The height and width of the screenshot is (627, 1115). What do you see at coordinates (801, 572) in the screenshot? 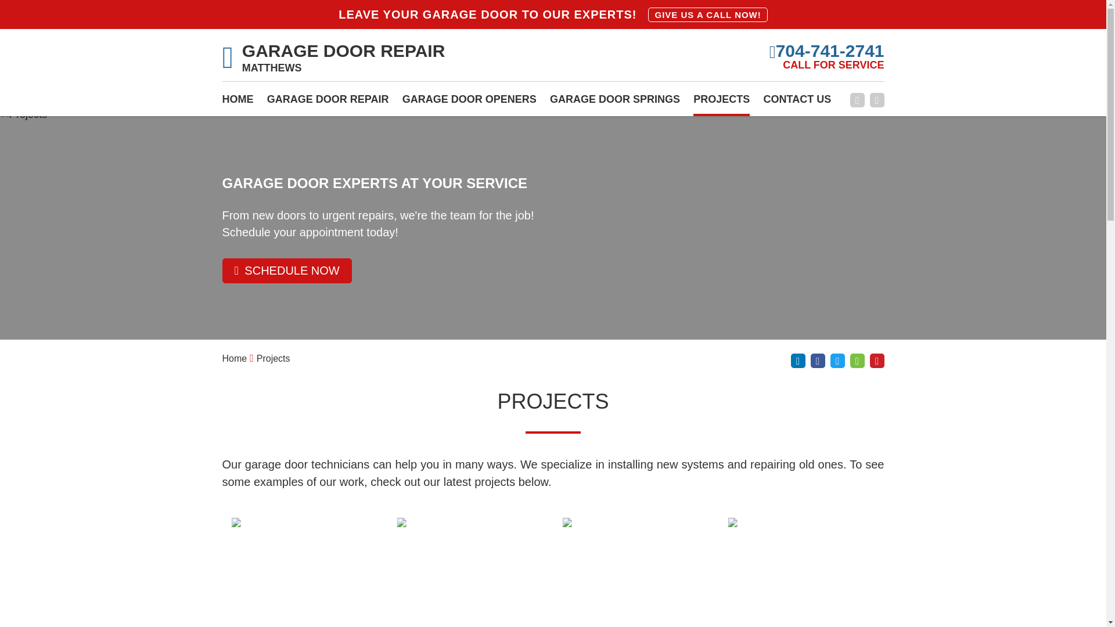
I see `URGENT OPENER REPAIR NEAR STALLINGS` at bounding box center [801, 572].